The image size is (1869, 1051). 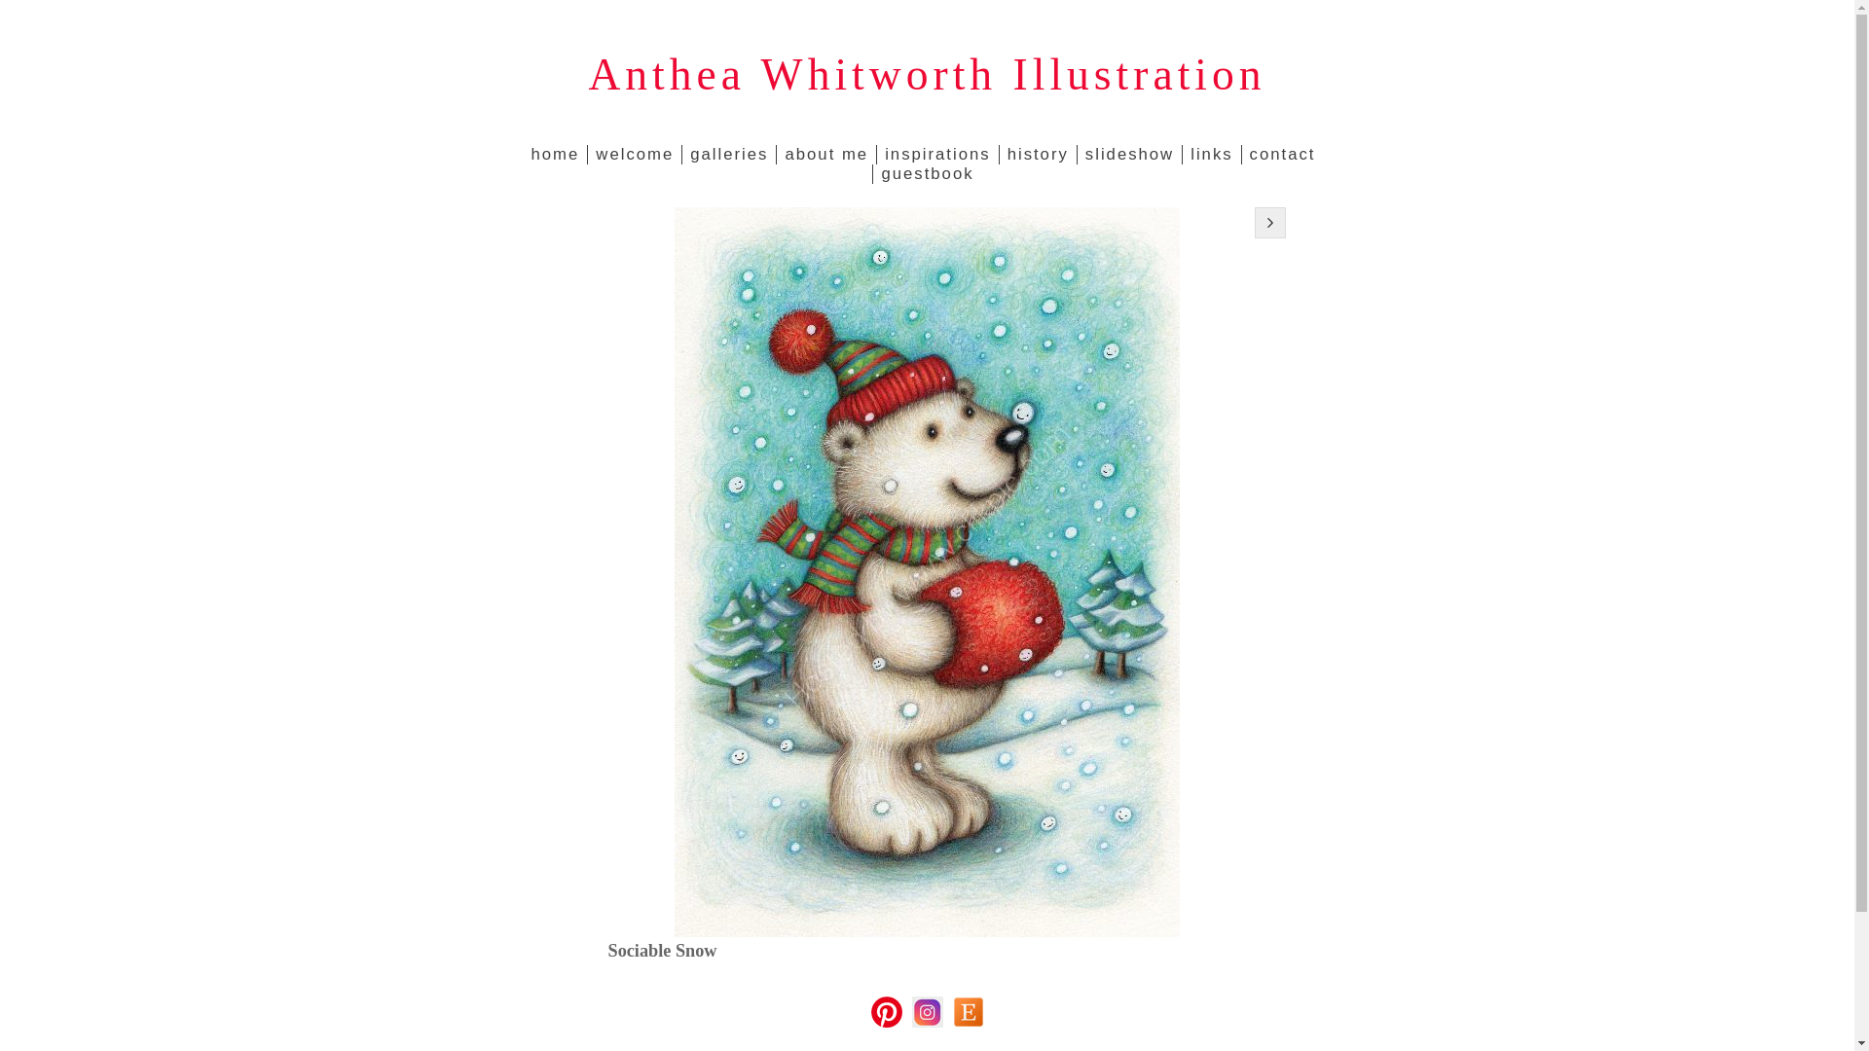 What do you see at coordinates (927, 173) in the screenshot?
I see `guestbook` at bounding box center [927, 173].